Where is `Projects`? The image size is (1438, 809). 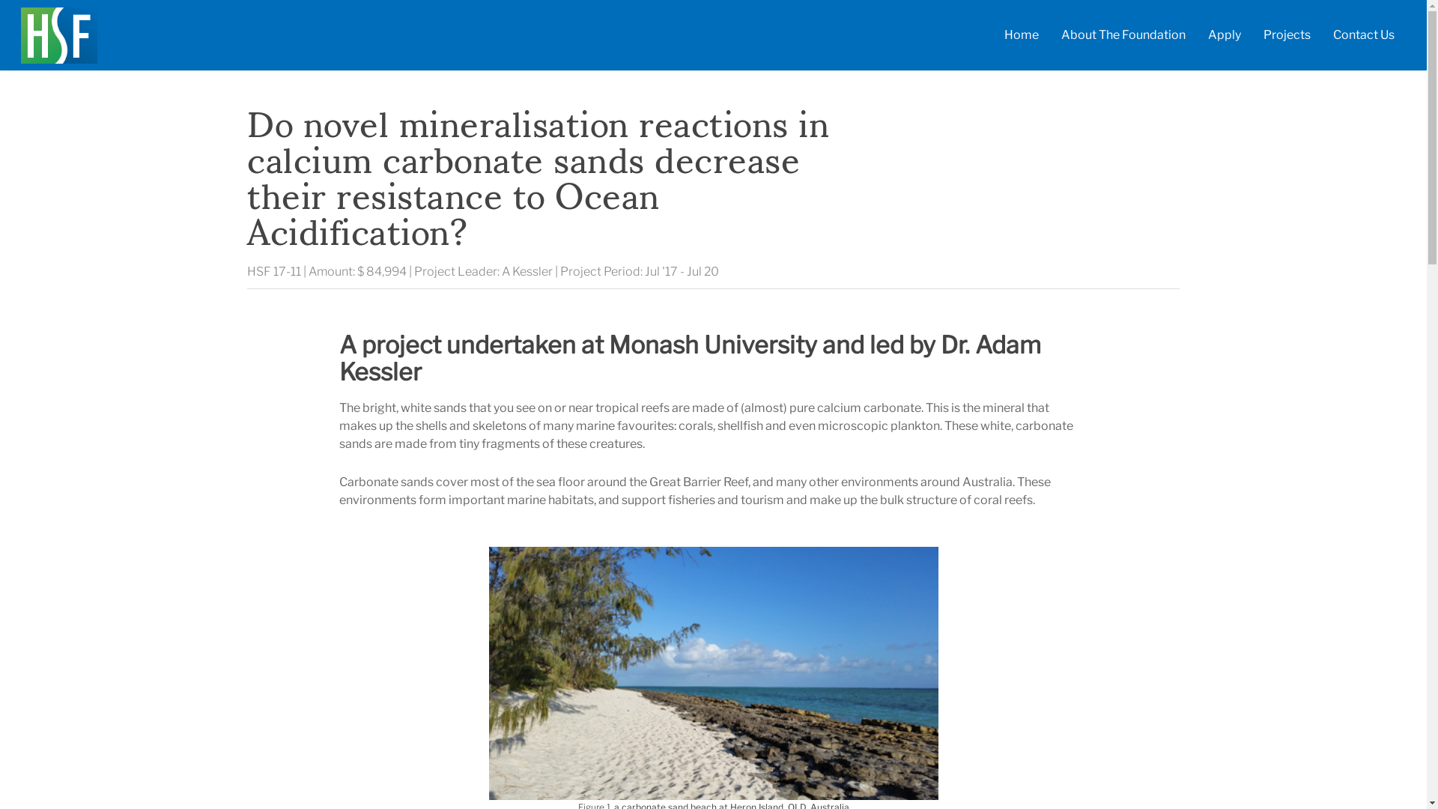 Projects is located at coordinates (1287, 39).